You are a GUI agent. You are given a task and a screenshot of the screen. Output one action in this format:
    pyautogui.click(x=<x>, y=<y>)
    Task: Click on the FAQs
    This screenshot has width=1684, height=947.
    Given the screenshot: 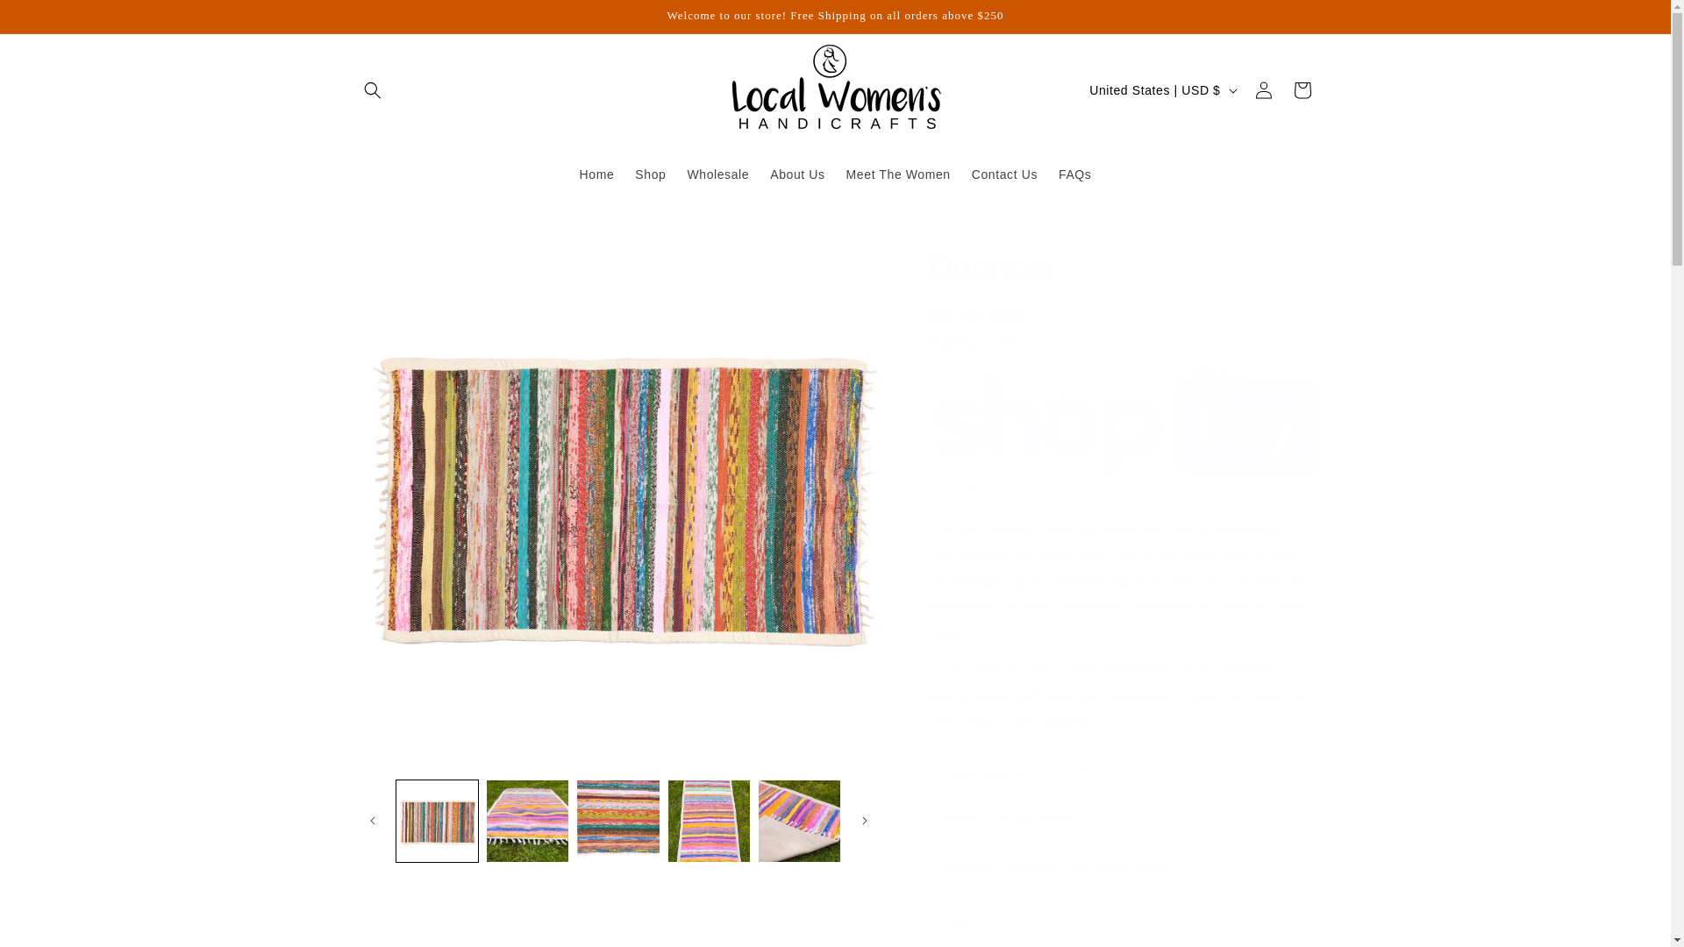 What is the action you would take?
    pyautogui.click(x=1074, y=174)
    